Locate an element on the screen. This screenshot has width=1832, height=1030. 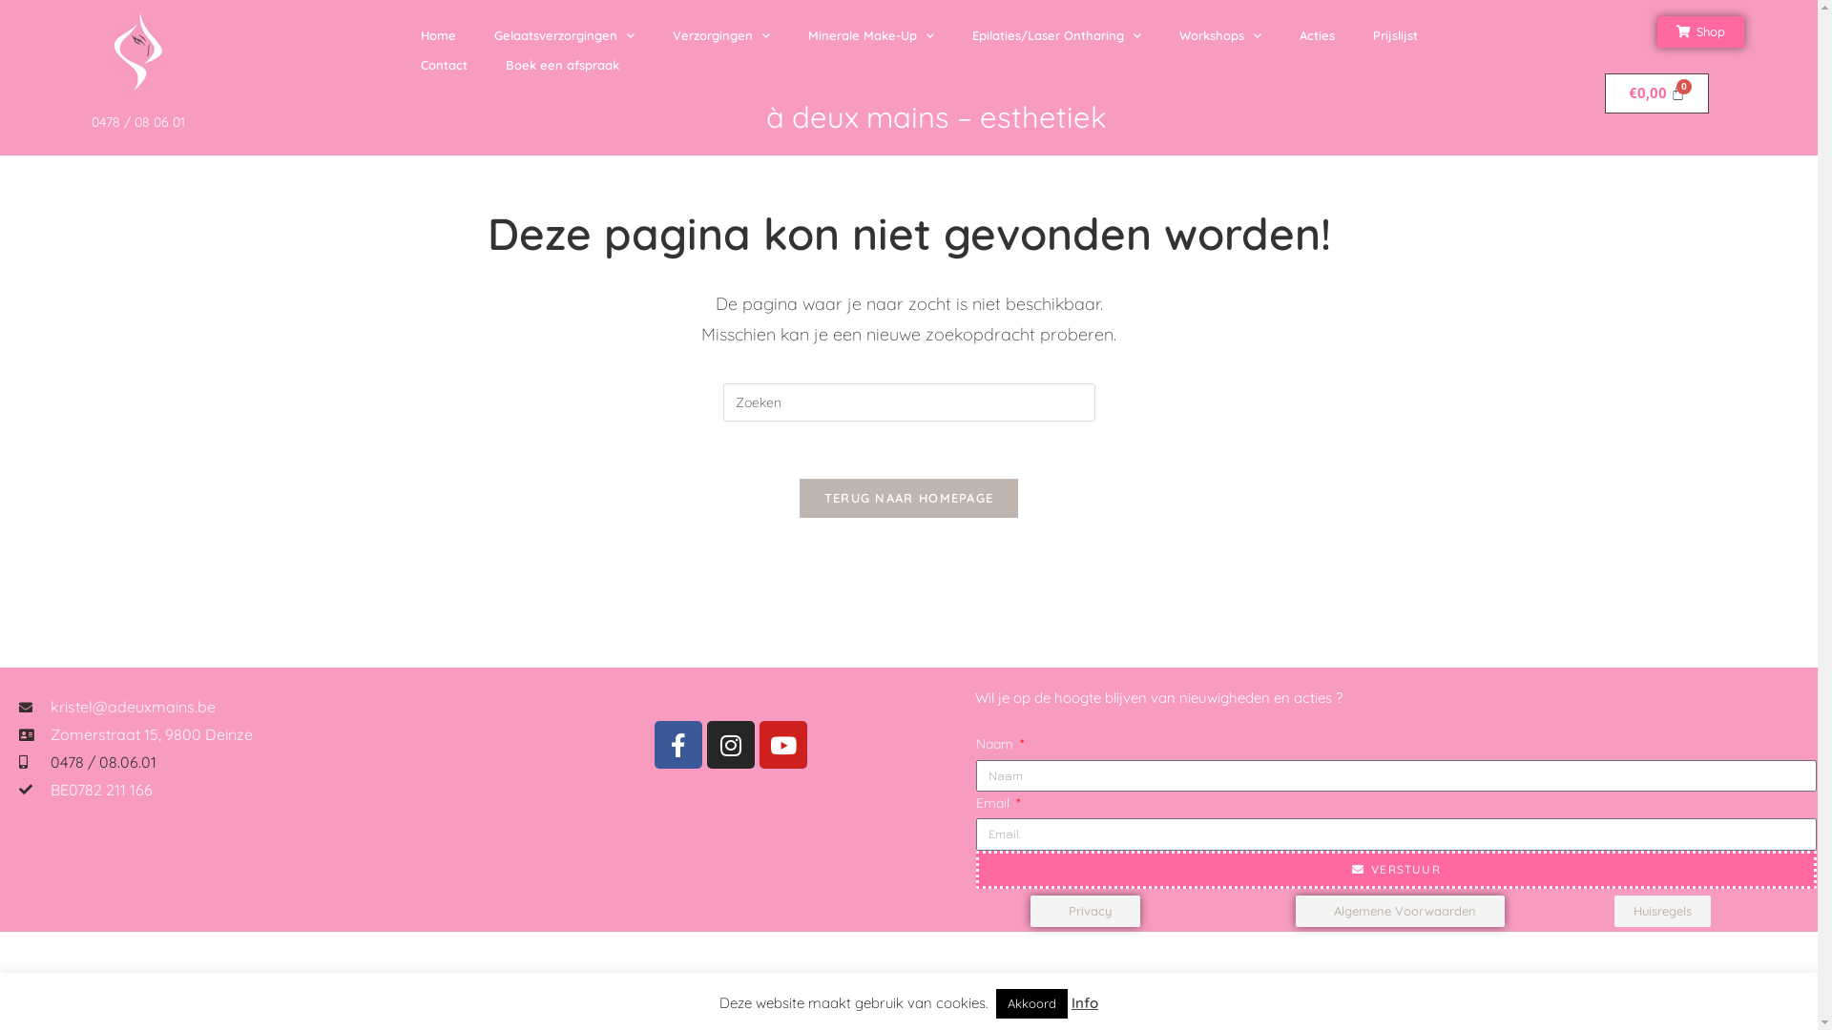
Acties is located at coordinates (1317, 36).